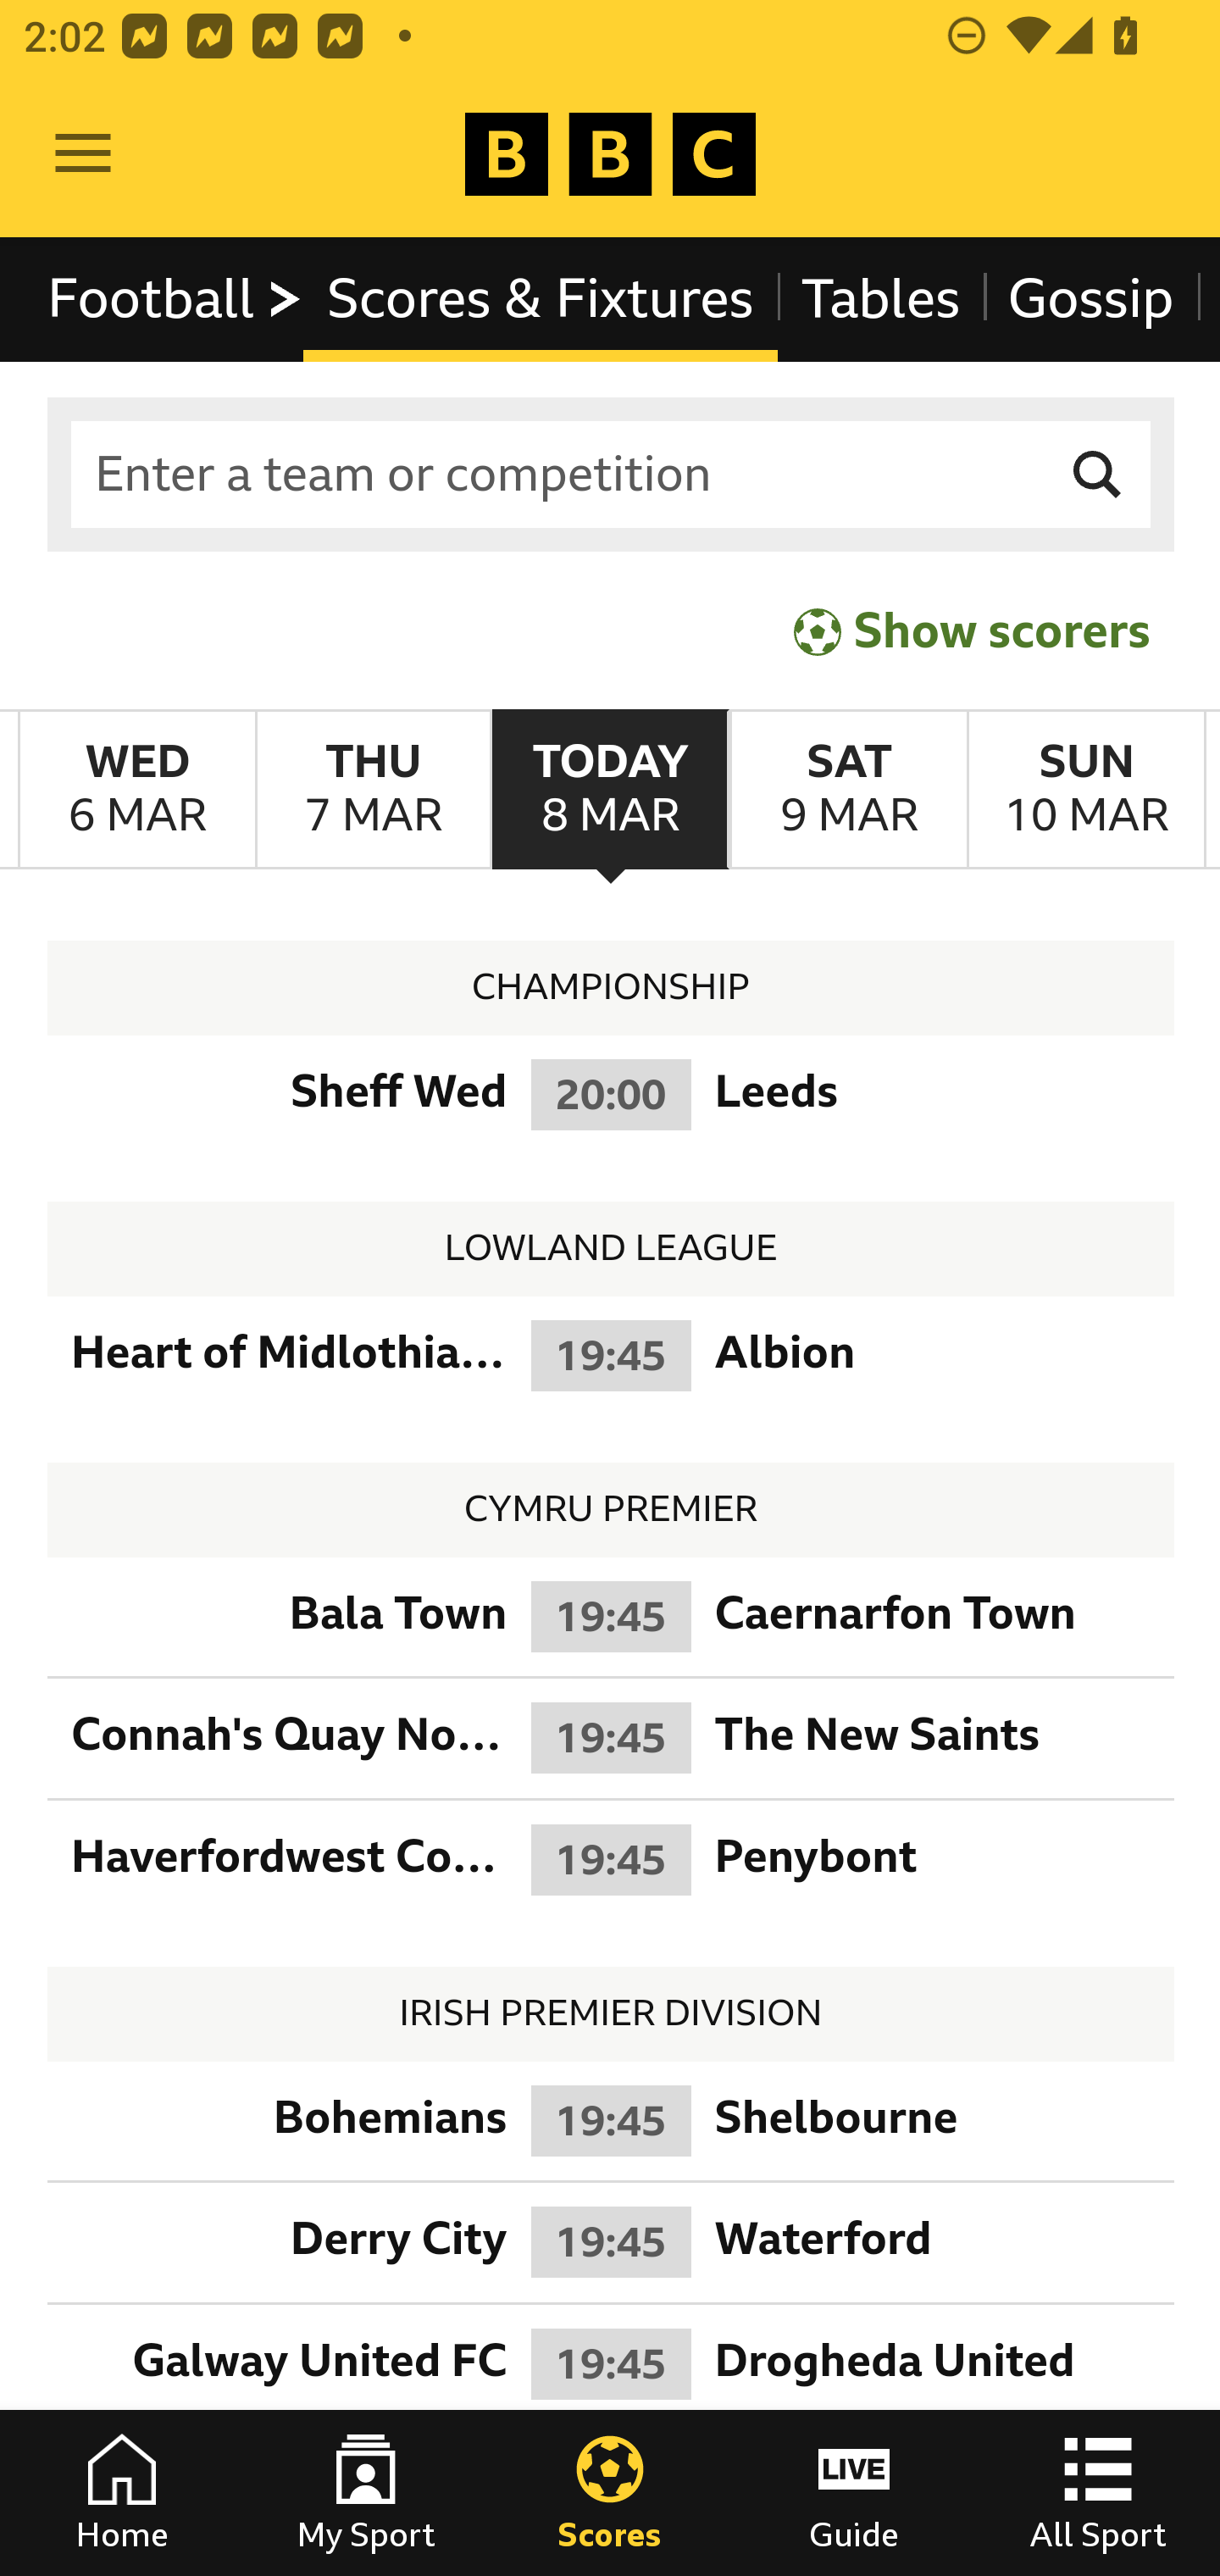 This screenshot has height=2576, width=1220. I want to click on Tables, so click(881, 298).